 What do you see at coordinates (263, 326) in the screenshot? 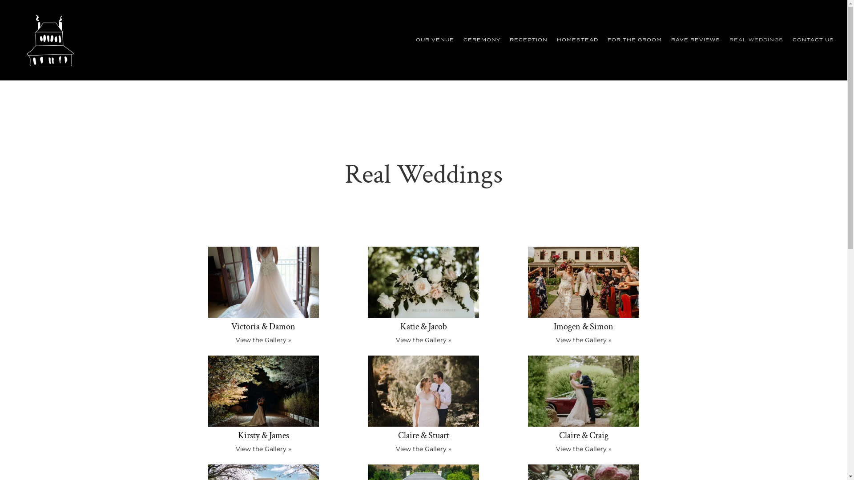
I see `Victoria & Damon` at bounding box center [263, 326].